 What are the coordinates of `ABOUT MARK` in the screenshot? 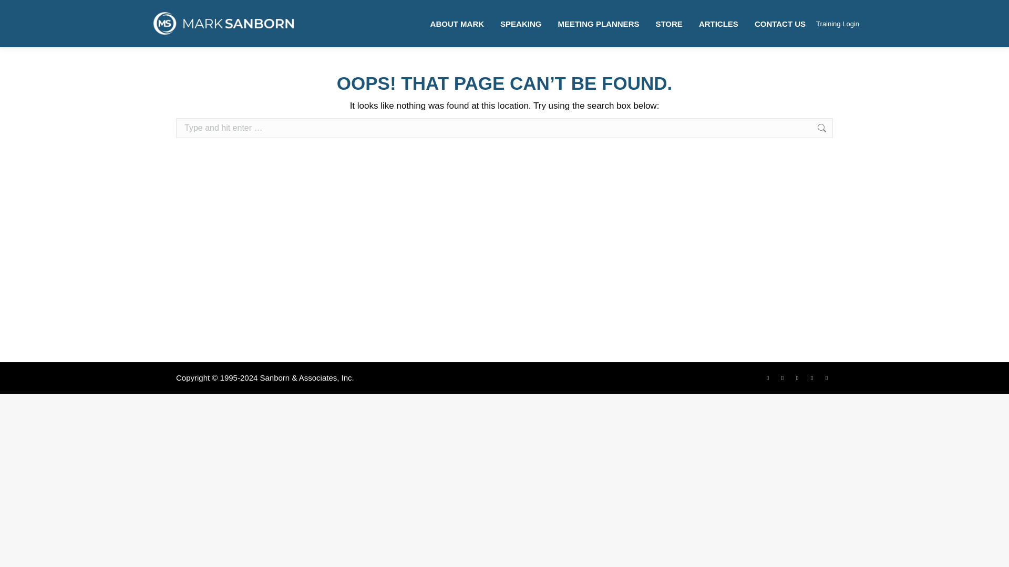 It's located at (457, 23).